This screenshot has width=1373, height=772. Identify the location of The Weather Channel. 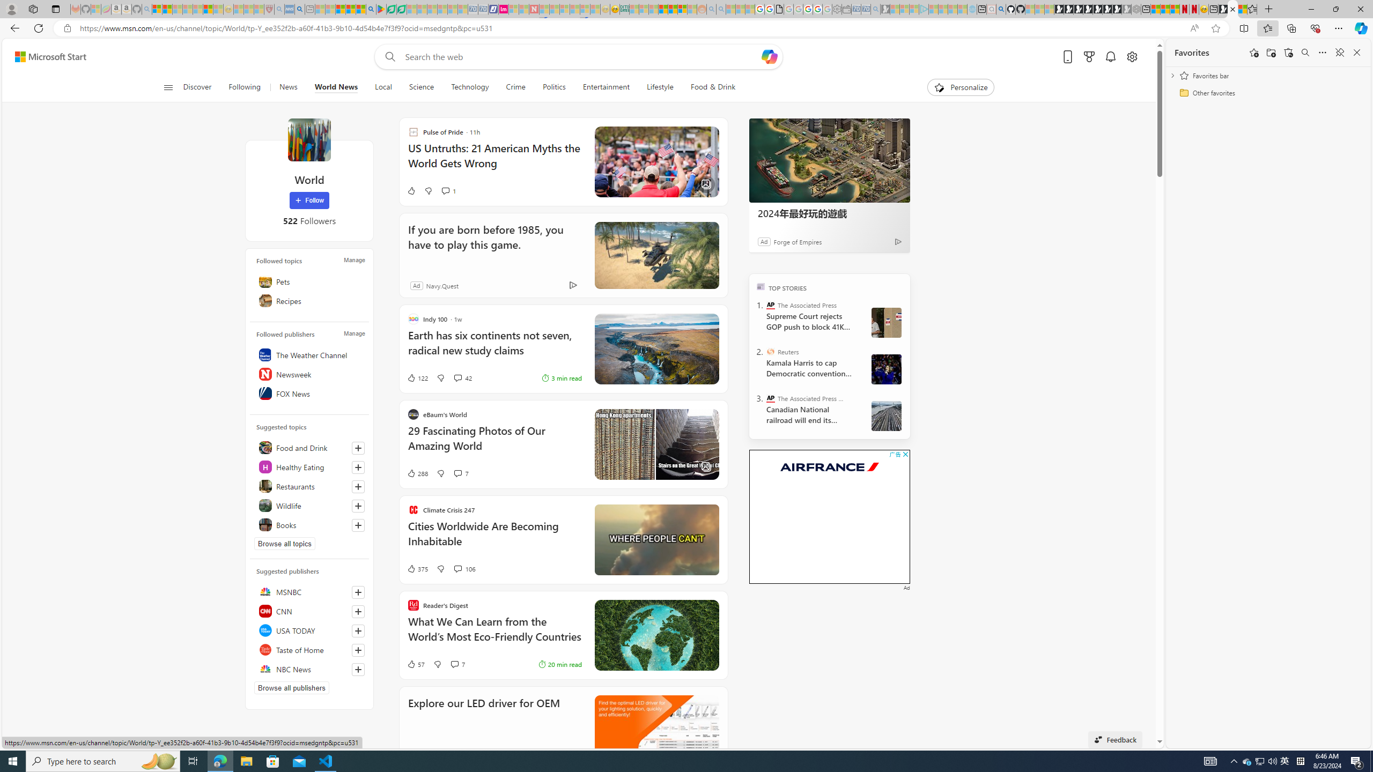
(309, 355).